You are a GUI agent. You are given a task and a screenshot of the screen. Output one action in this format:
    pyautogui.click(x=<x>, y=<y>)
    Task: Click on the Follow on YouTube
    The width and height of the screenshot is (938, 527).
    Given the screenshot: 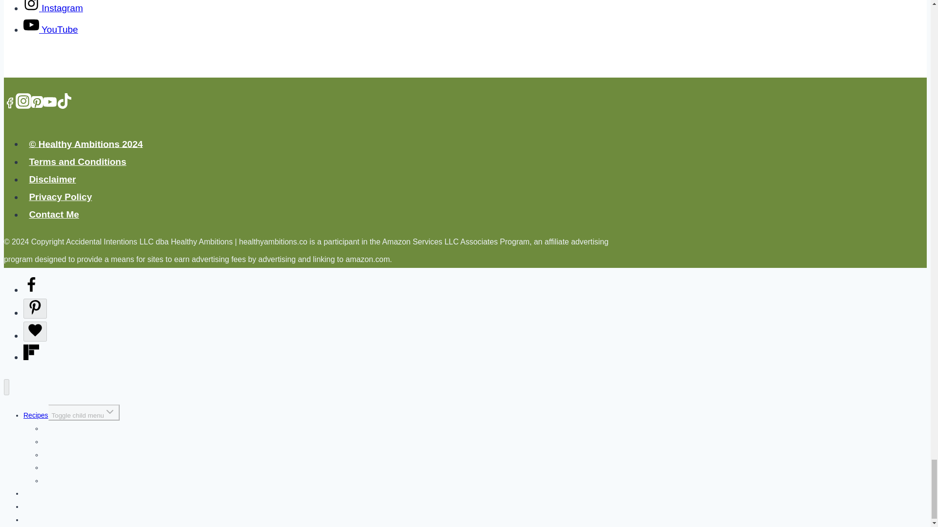 What is the action you would take?
    pyautogui.click(x=51, y=29)
    